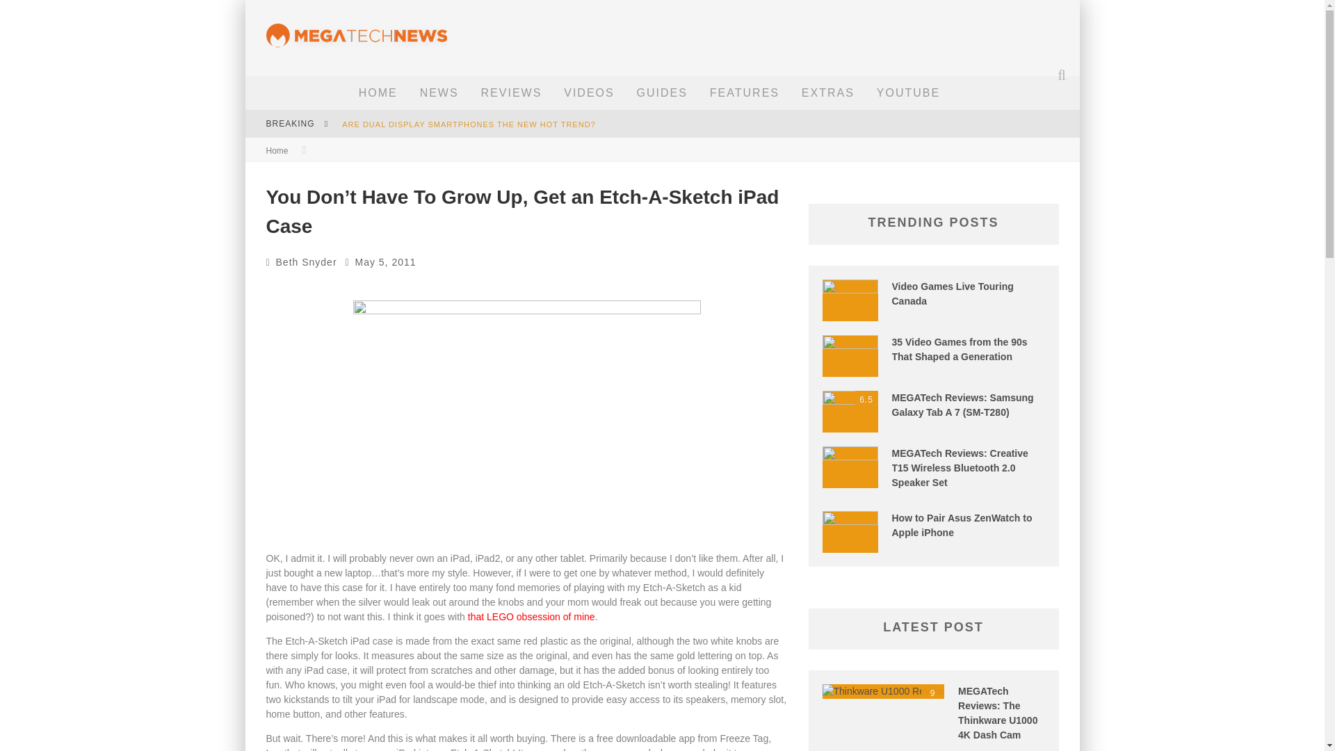  What do you see at coordinates (662, 93) in the screenshot?
I see `GUIDES` at bounding box center [662, 93].